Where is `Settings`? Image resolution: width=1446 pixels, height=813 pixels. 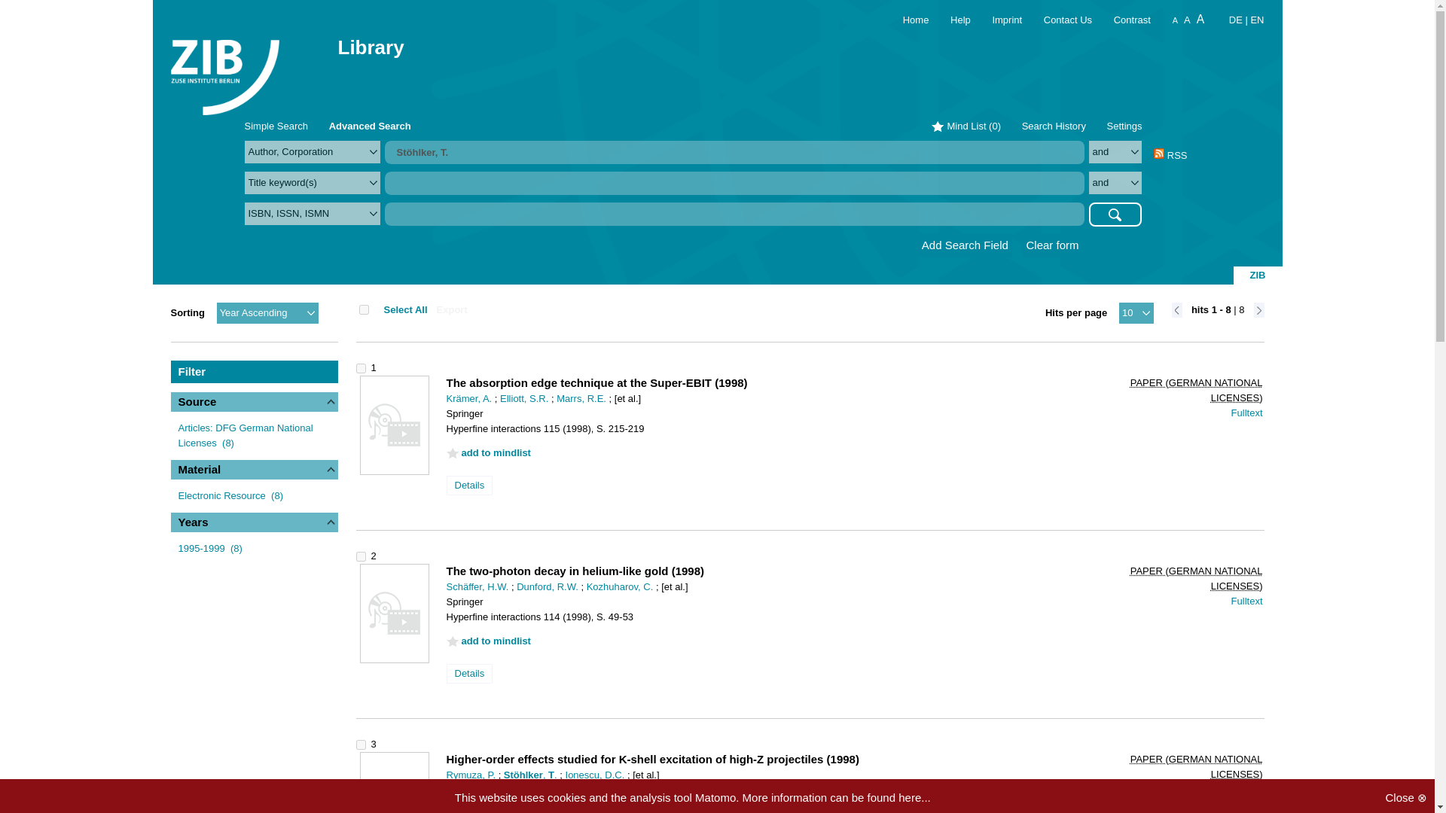 Settings is located at coordinates (1124, 125).